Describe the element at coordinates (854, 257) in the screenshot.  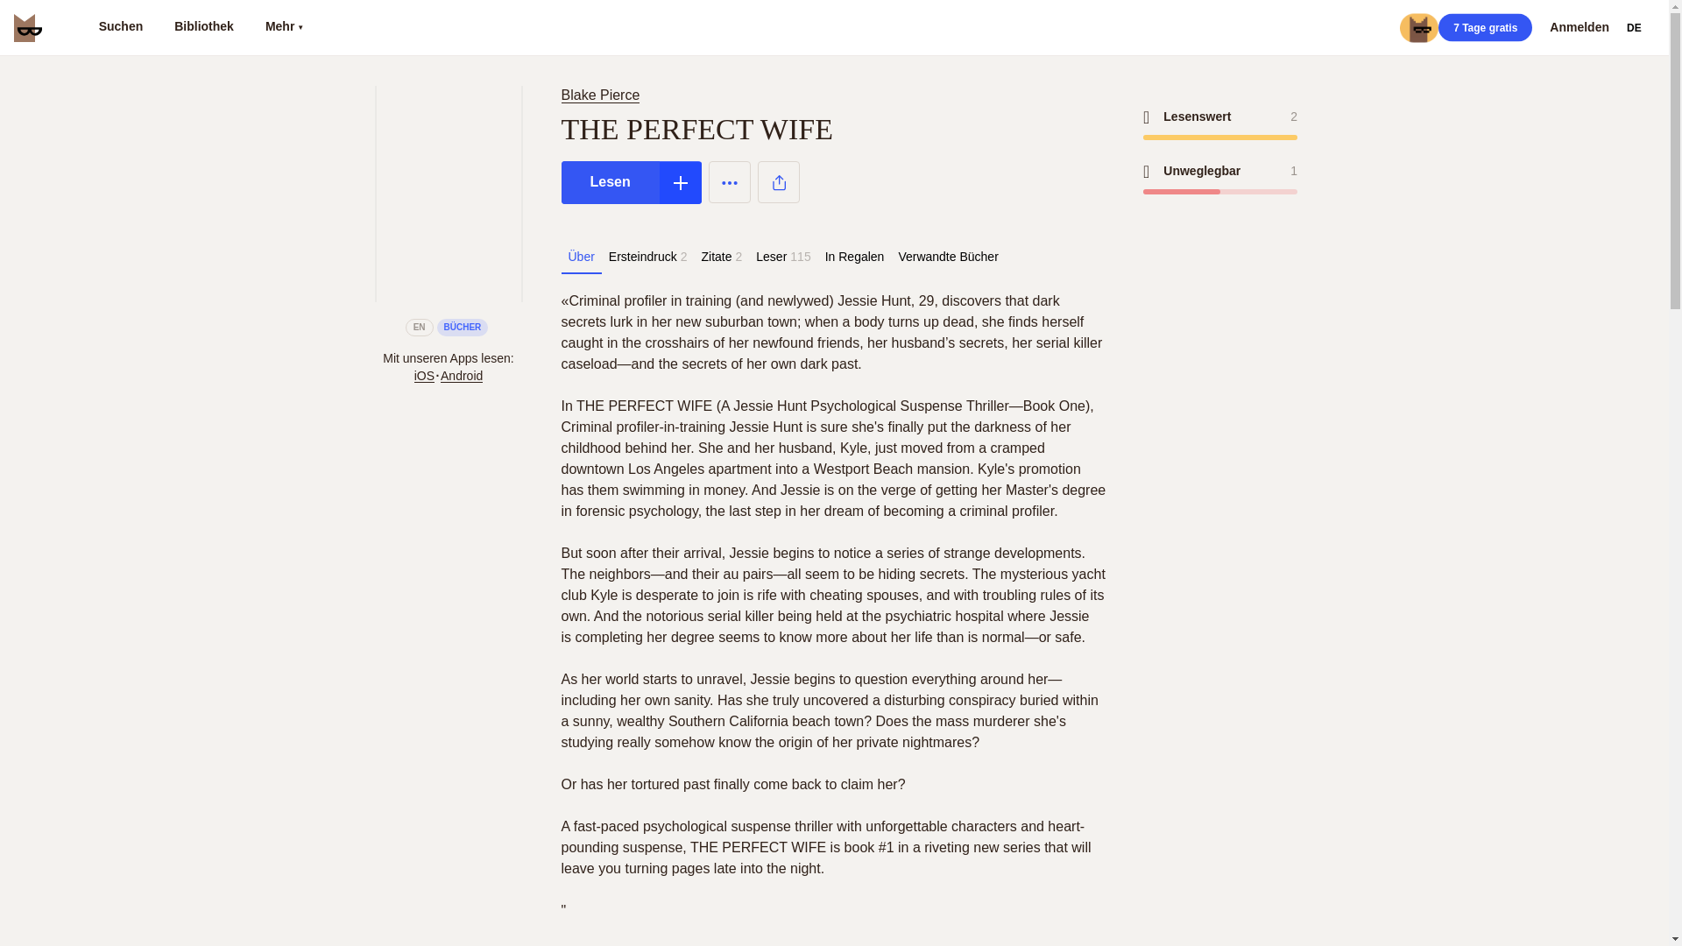
I see `In Regalen` at that location.